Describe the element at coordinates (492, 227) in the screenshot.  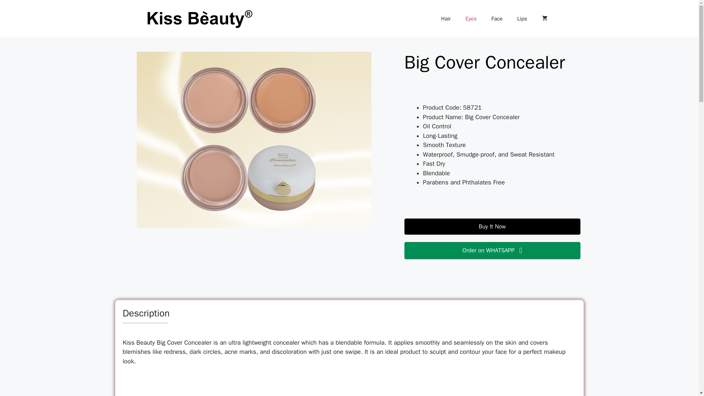
I see `Buy It Now` at that location.